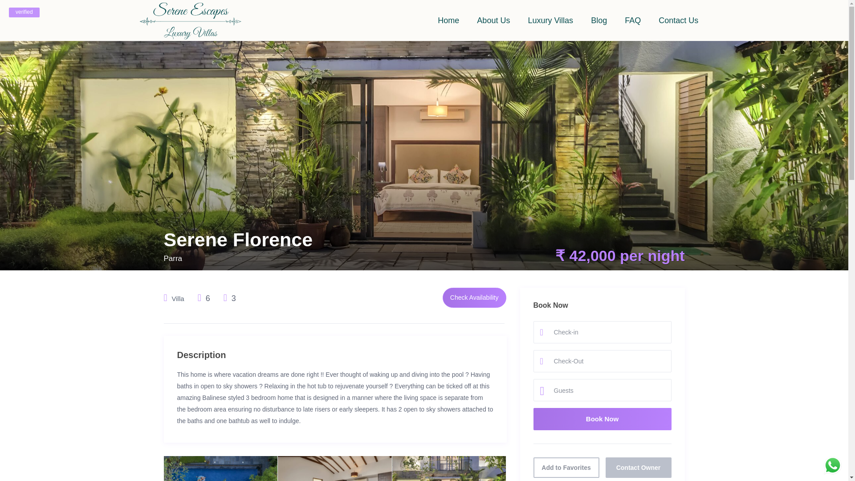 The image size is (855, 481). What do you see at coordinates (493, 20) in the screenshot?
I see `About Us` at bounding box center [493, 20].